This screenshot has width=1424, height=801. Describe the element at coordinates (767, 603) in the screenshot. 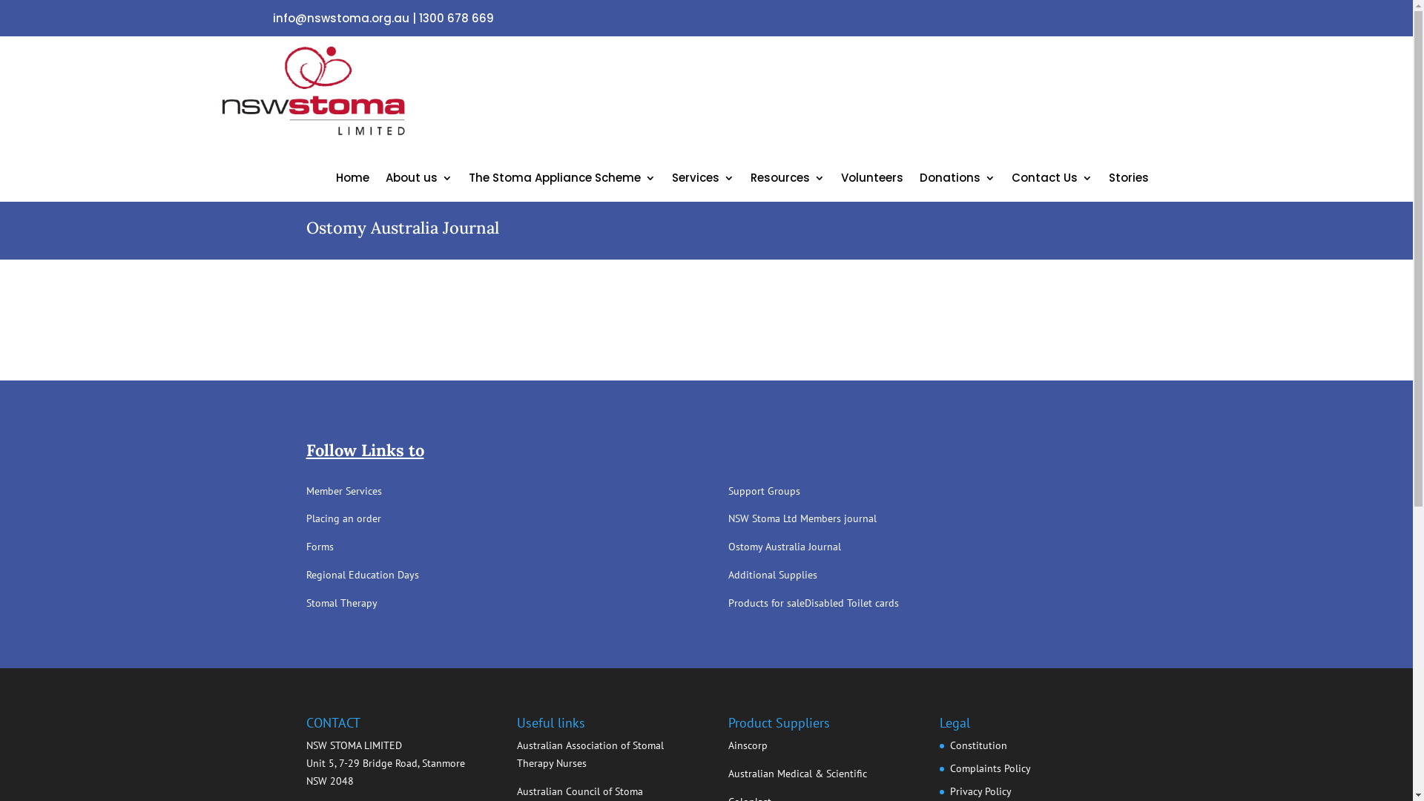

I see `Products for sale` at that location.